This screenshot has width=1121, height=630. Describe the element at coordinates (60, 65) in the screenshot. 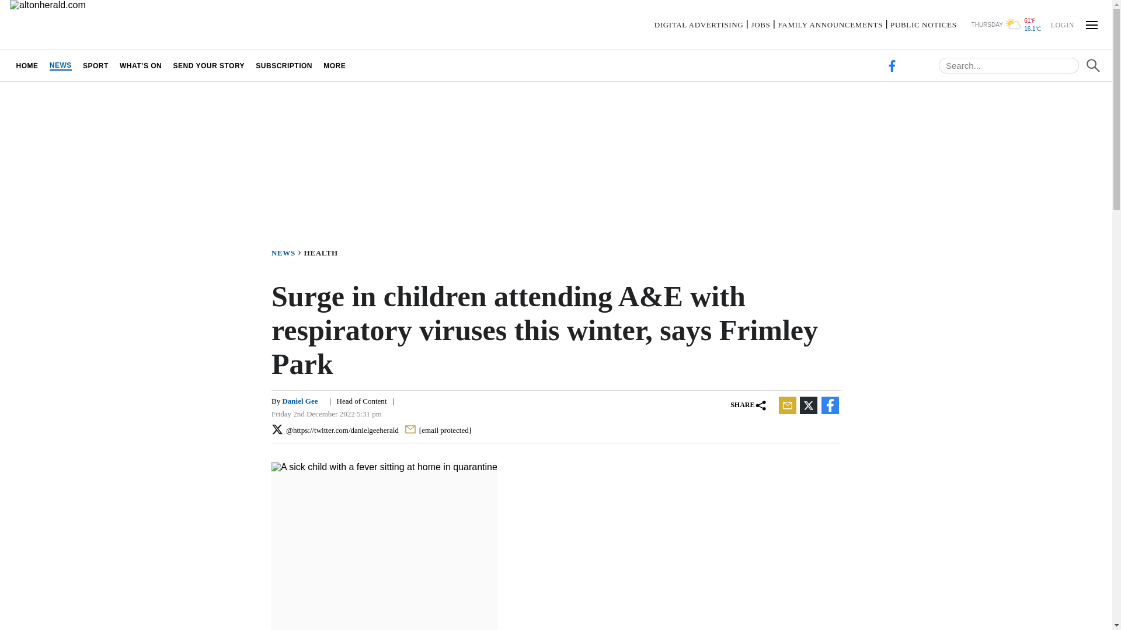

I see `NEWS` at that location.